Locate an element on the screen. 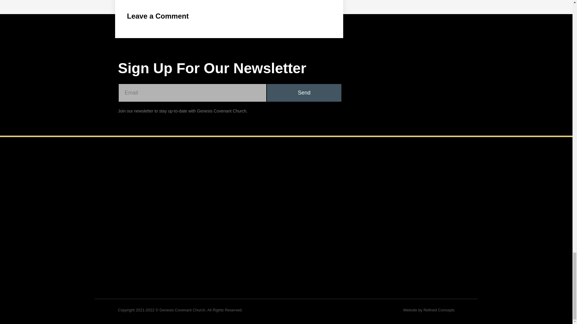 This screenshot has width=577, height=324. Send is located at coordinates (304, 93).